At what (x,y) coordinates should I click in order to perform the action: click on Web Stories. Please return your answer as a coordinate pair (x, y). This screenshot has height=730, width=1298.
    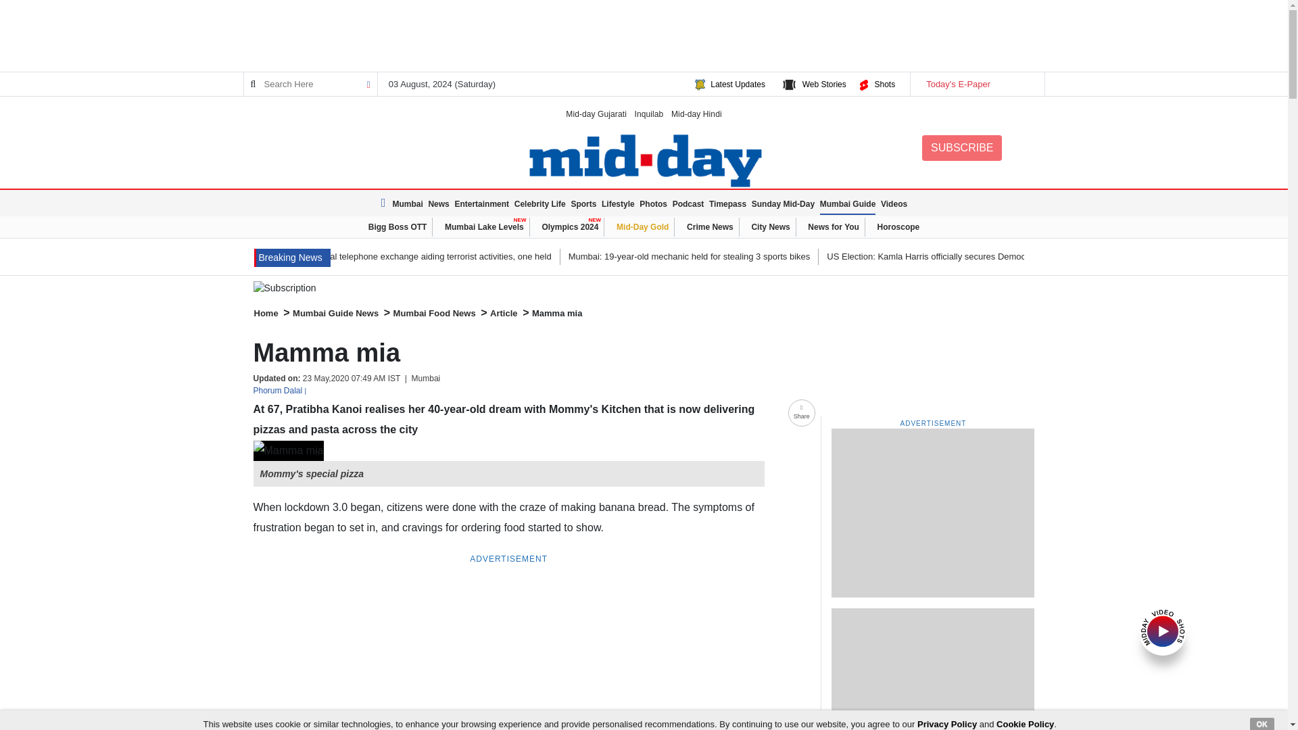
    Looking at the image, I should click on (823, 84).